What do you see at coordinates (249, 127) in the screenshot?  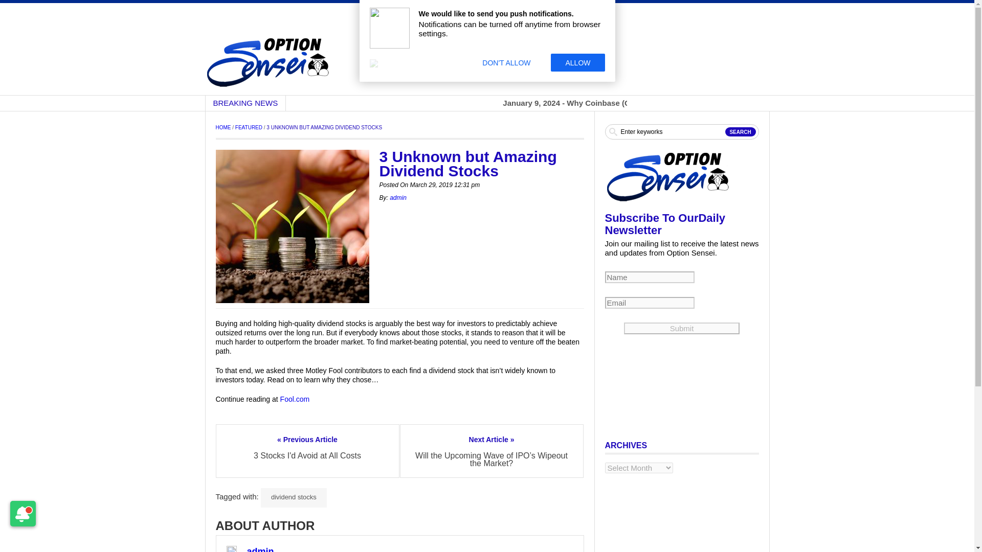 I see `Featured` at bounding box center [249, 127].